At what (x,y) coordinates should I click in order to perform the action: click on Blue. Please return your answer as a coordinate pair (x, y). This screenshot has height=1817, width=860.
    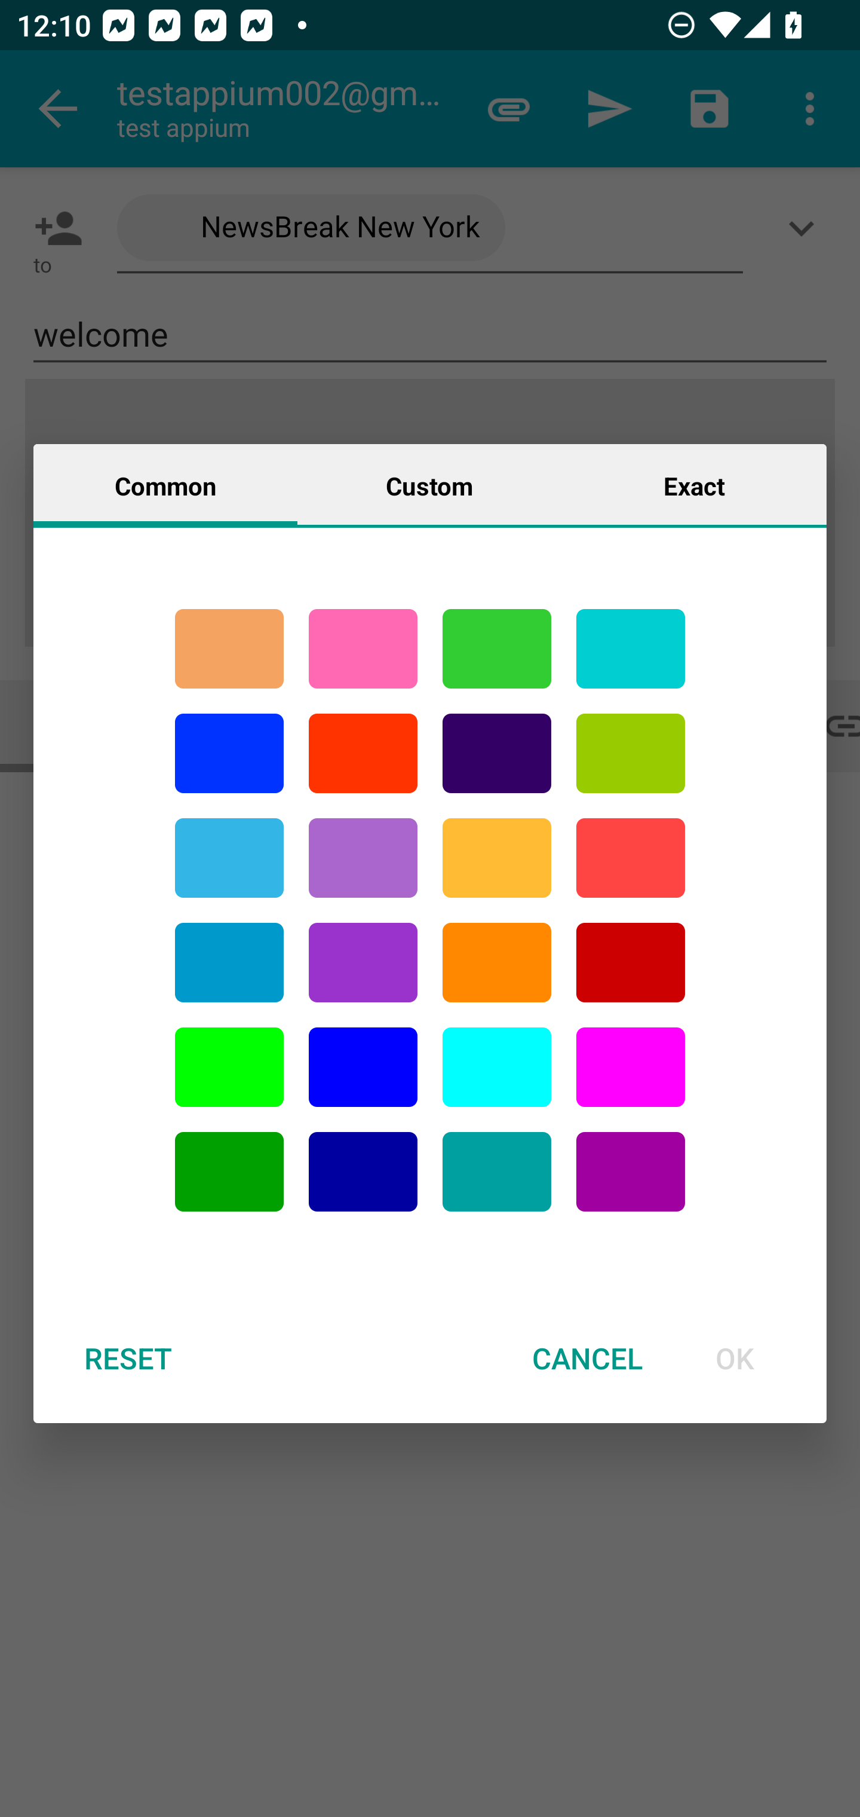
    Looking at the image, I should click on (363, 1067).